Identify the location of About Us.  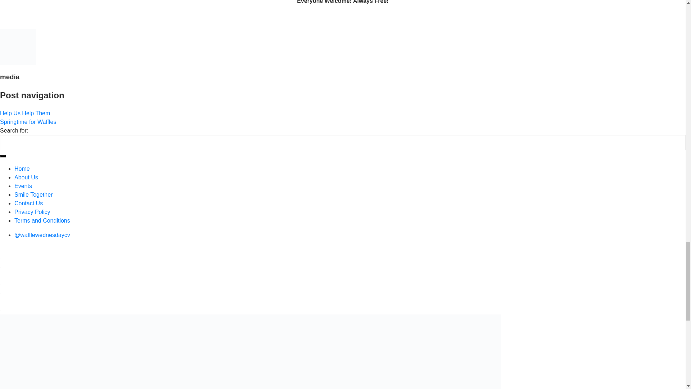
(26, 177).